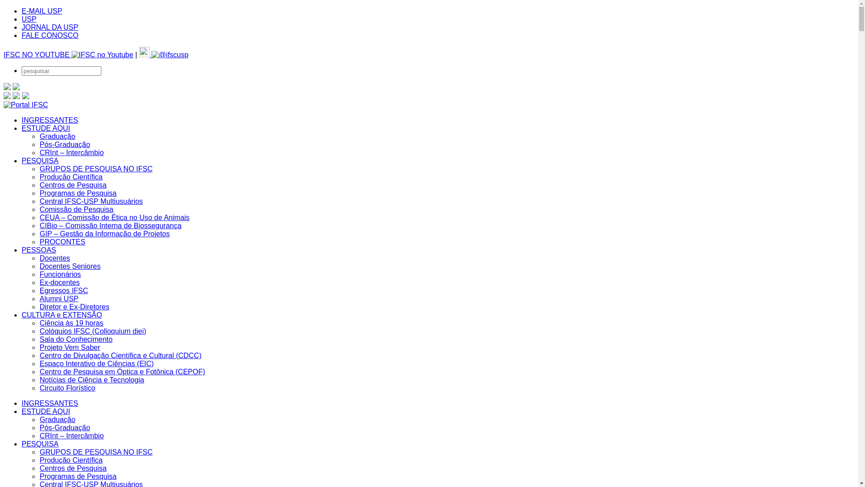 This screenshot has height=487, width=865. I want to click on INGRESSANTES, so click(50, 120).